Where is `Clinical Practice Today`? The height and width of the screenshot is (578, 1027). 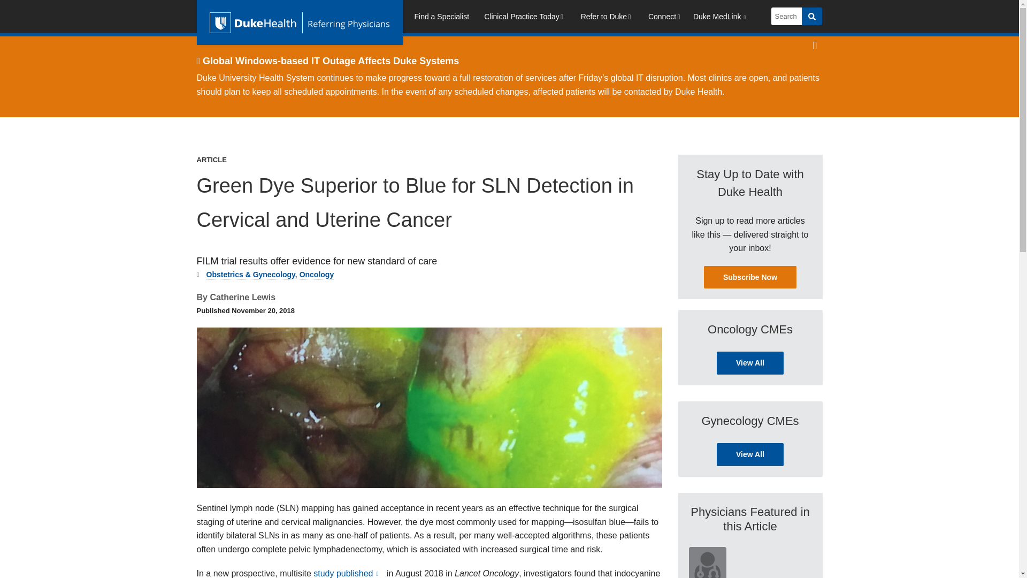
Clinical Practice Today is located at coordinates (524, 18).